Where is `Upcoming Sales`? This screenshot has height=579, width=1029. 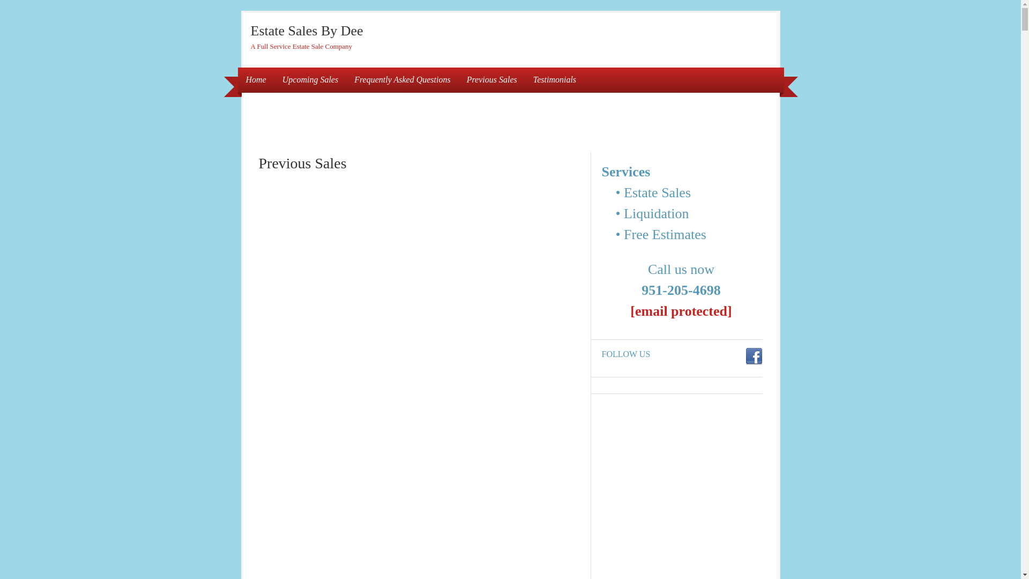
Upcoming Sales is located at coordinates (310, 80).